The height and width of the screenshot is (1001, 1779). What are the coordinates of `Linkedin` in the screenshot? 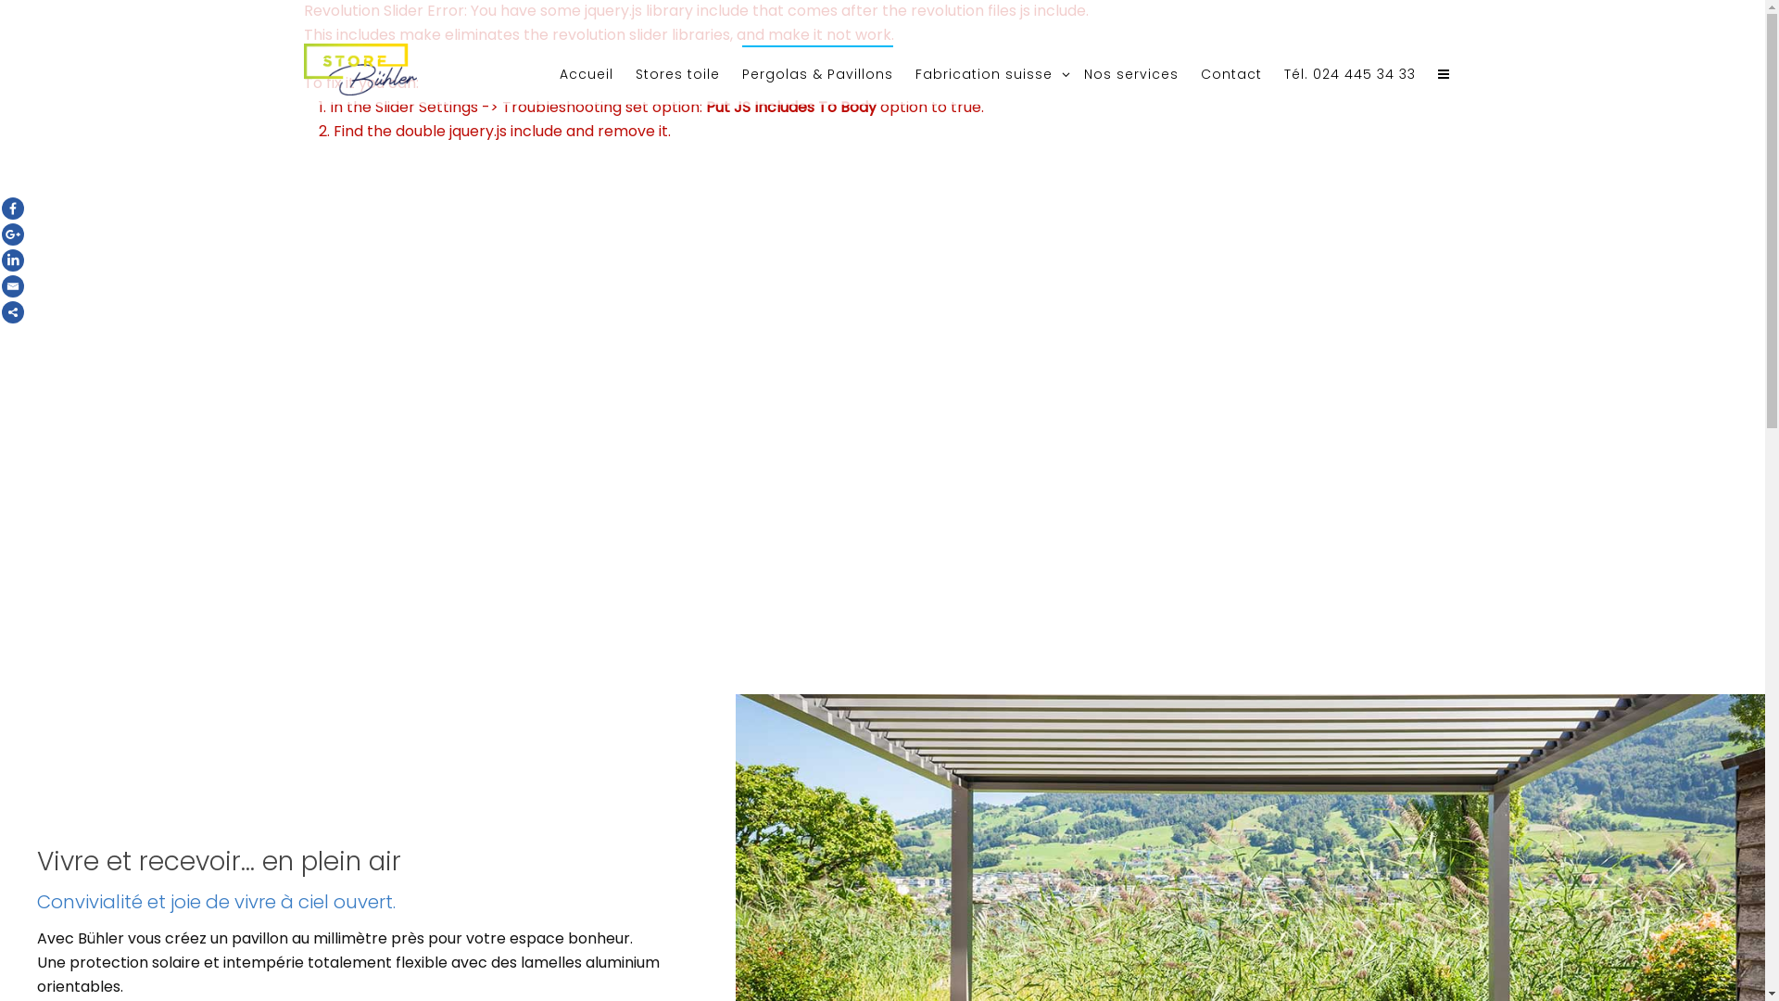 It's located at (13, 260).